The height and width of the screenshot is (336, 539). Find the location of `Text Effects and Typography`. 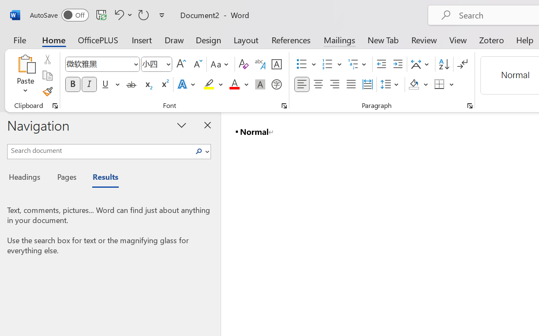

Text Effects and Typography is located at coordinates (187, 84).